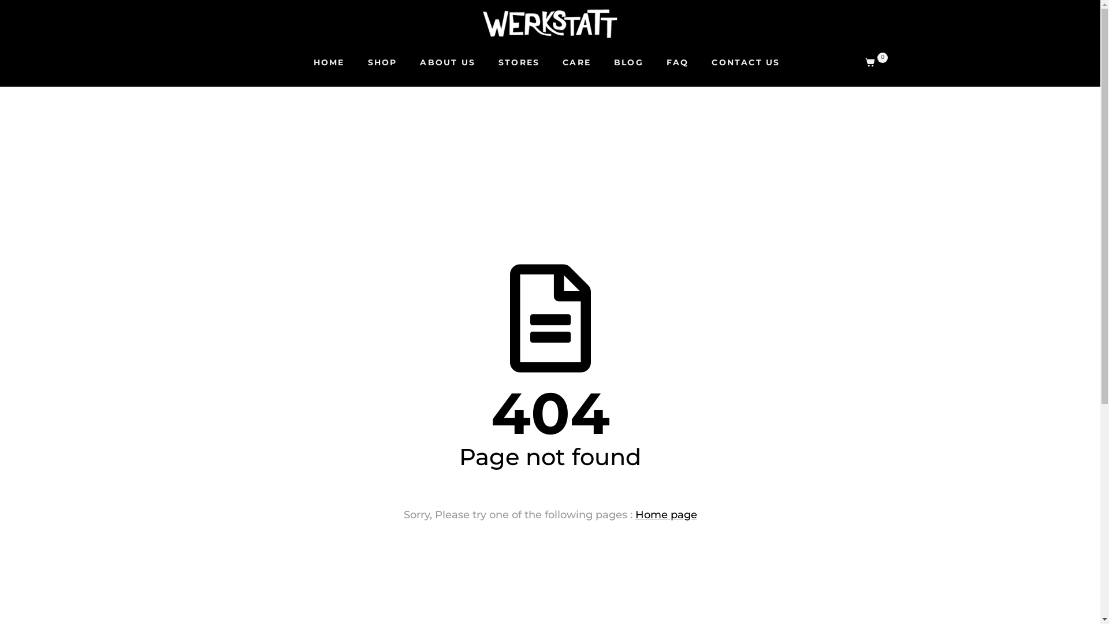 The width and height of the screenshot is (1109, 624). What do you see at coordinates (329, 62) in the screenshot?
I see `HOME` at bounding box center [329, 62].